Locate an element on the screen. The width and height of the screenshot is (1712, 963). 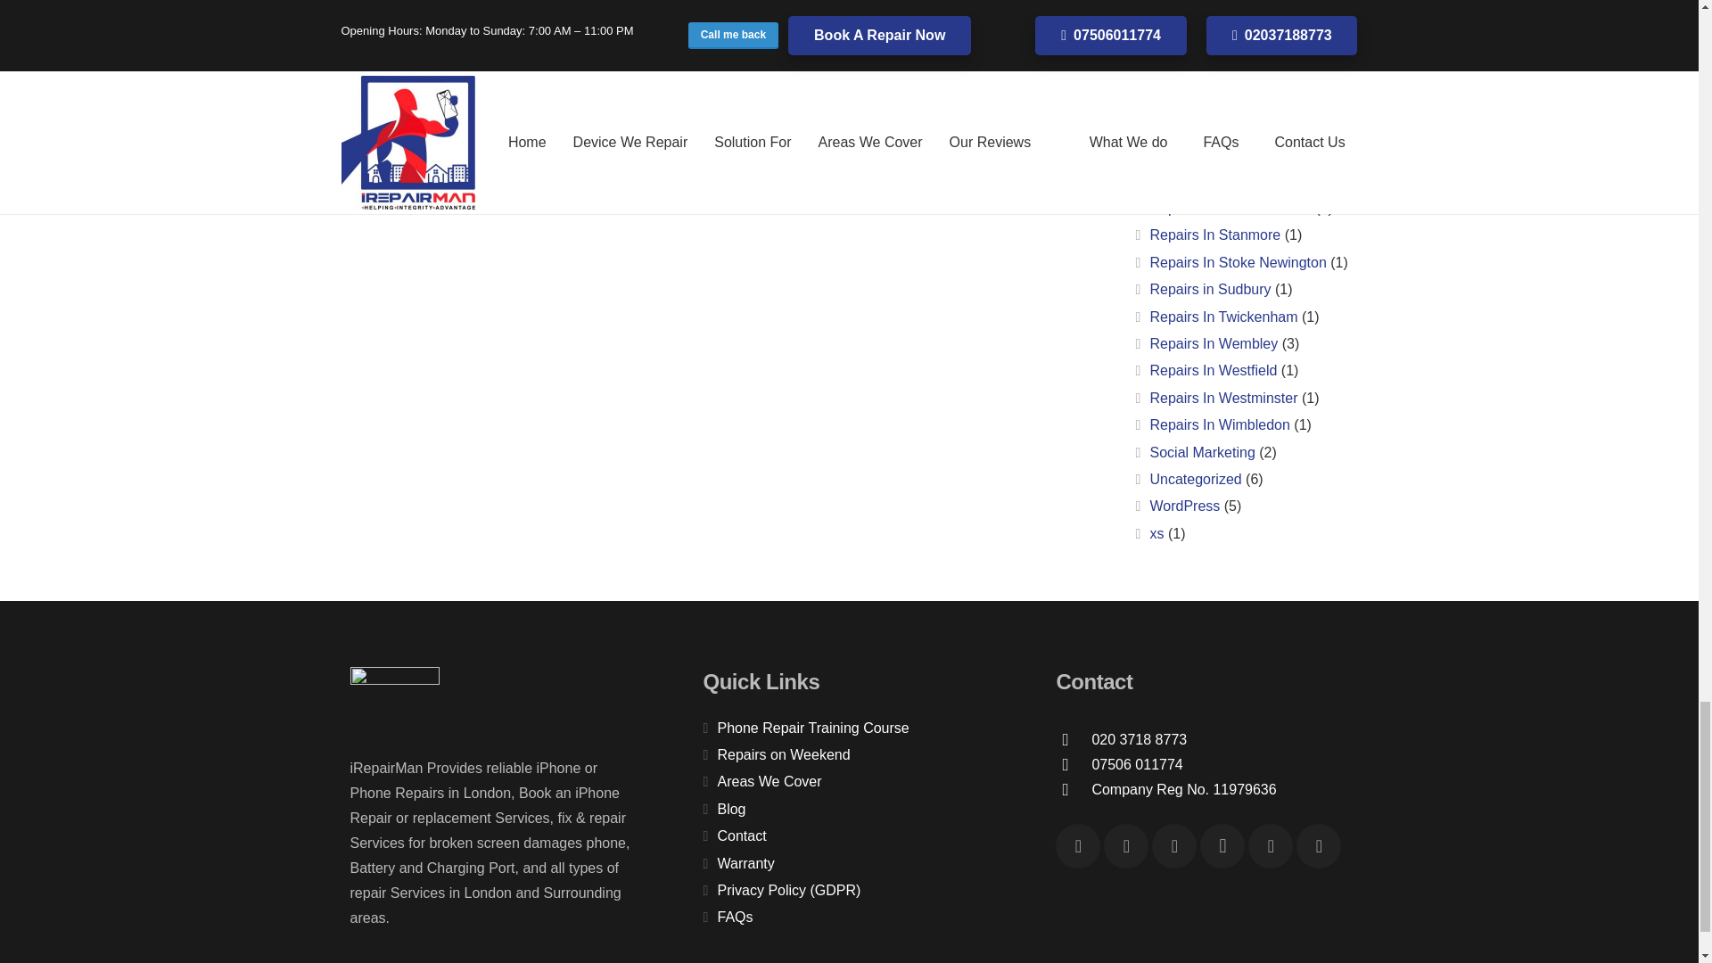
YouTube is located at coordinates (1126, 846).